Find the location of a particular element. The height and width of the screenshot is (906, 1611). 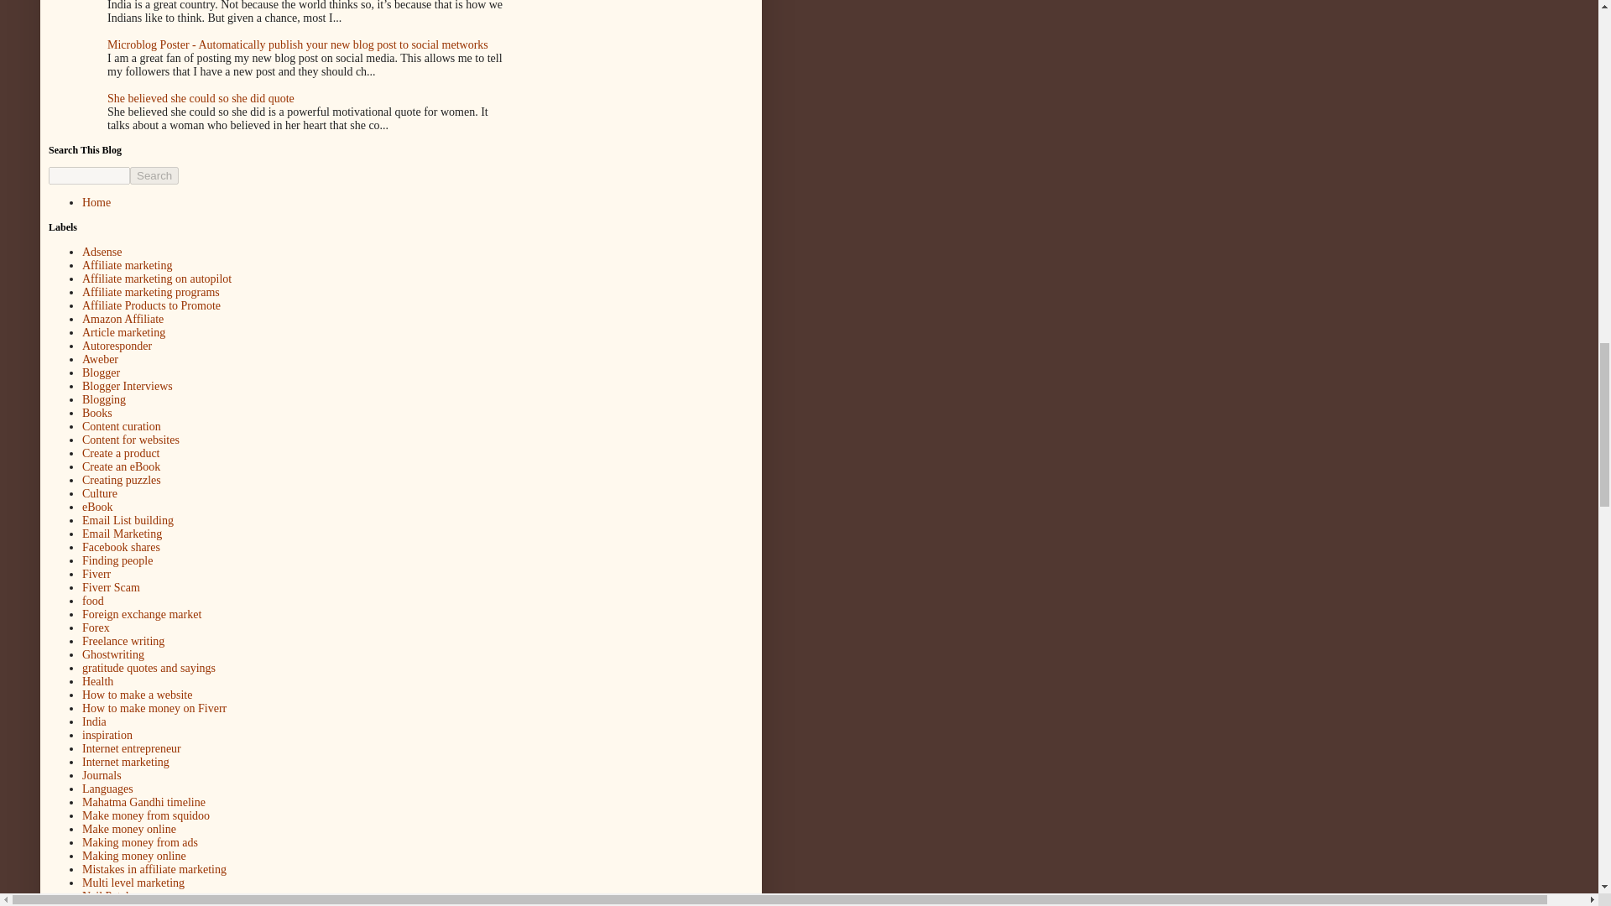

search is located at coordinates (89, 175).